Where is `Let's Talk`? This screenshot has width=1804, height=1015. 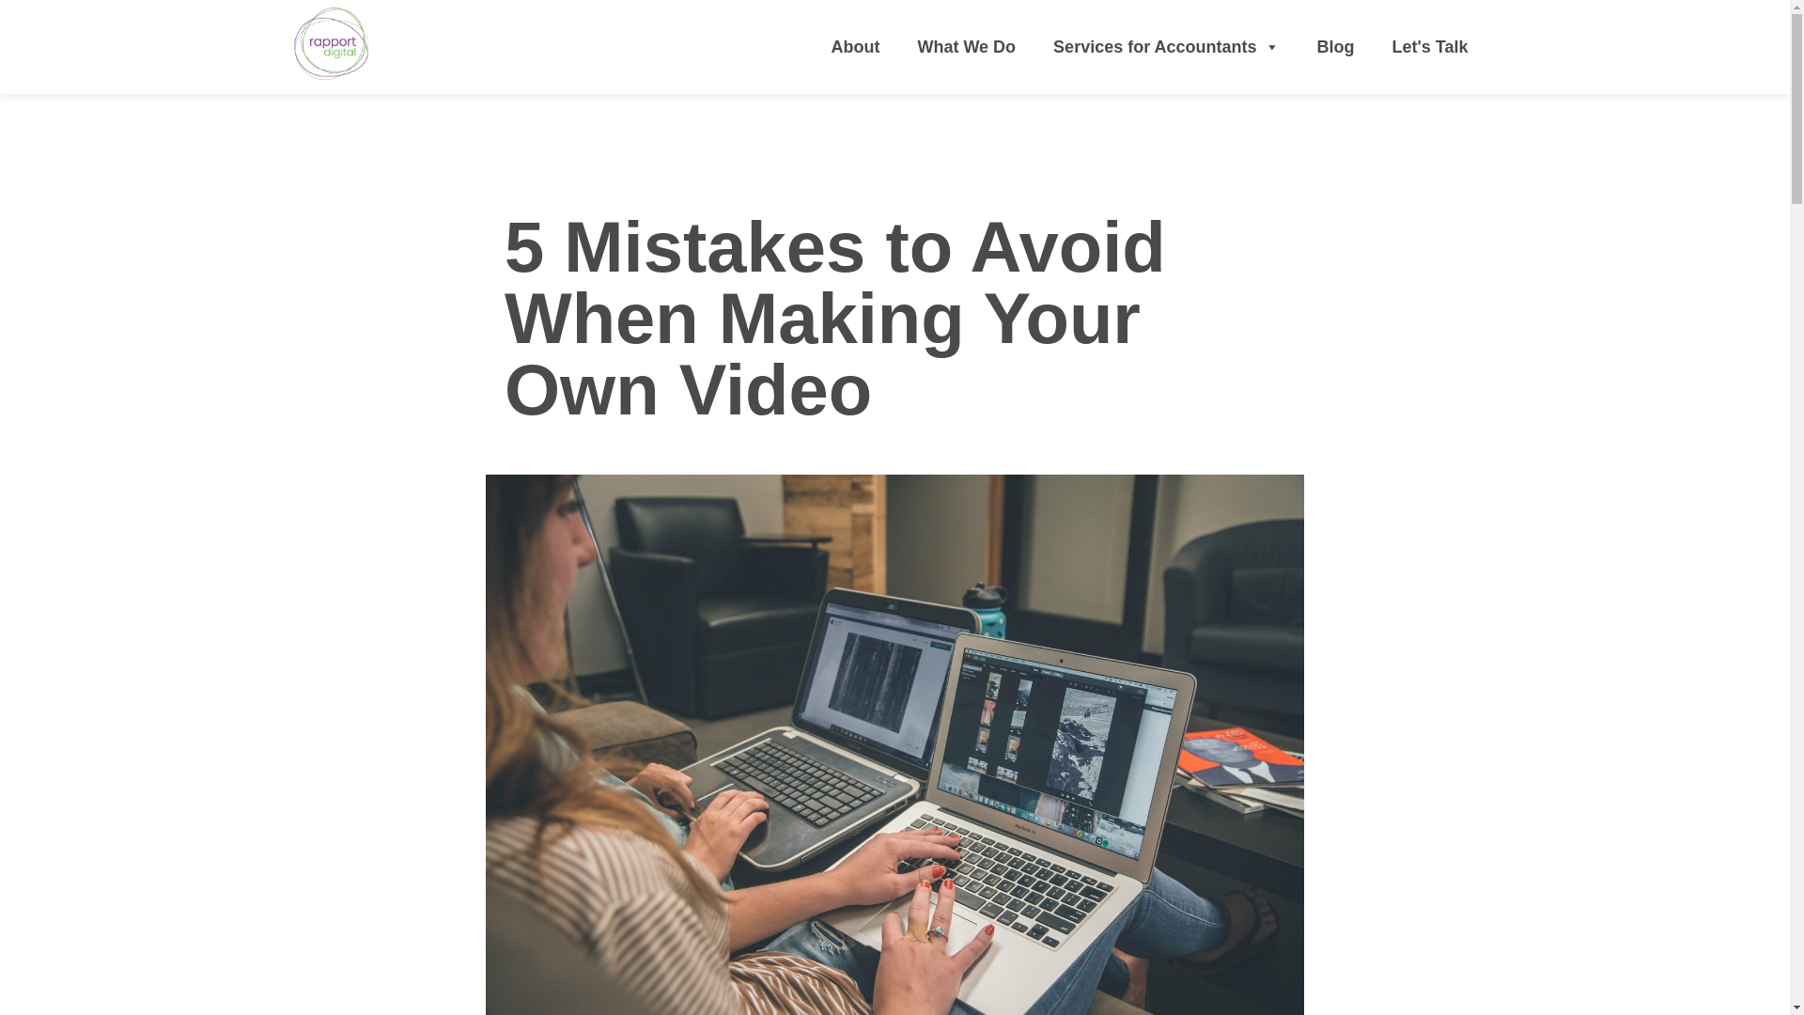 Let's Talk is located at coordinates (1430, 47).